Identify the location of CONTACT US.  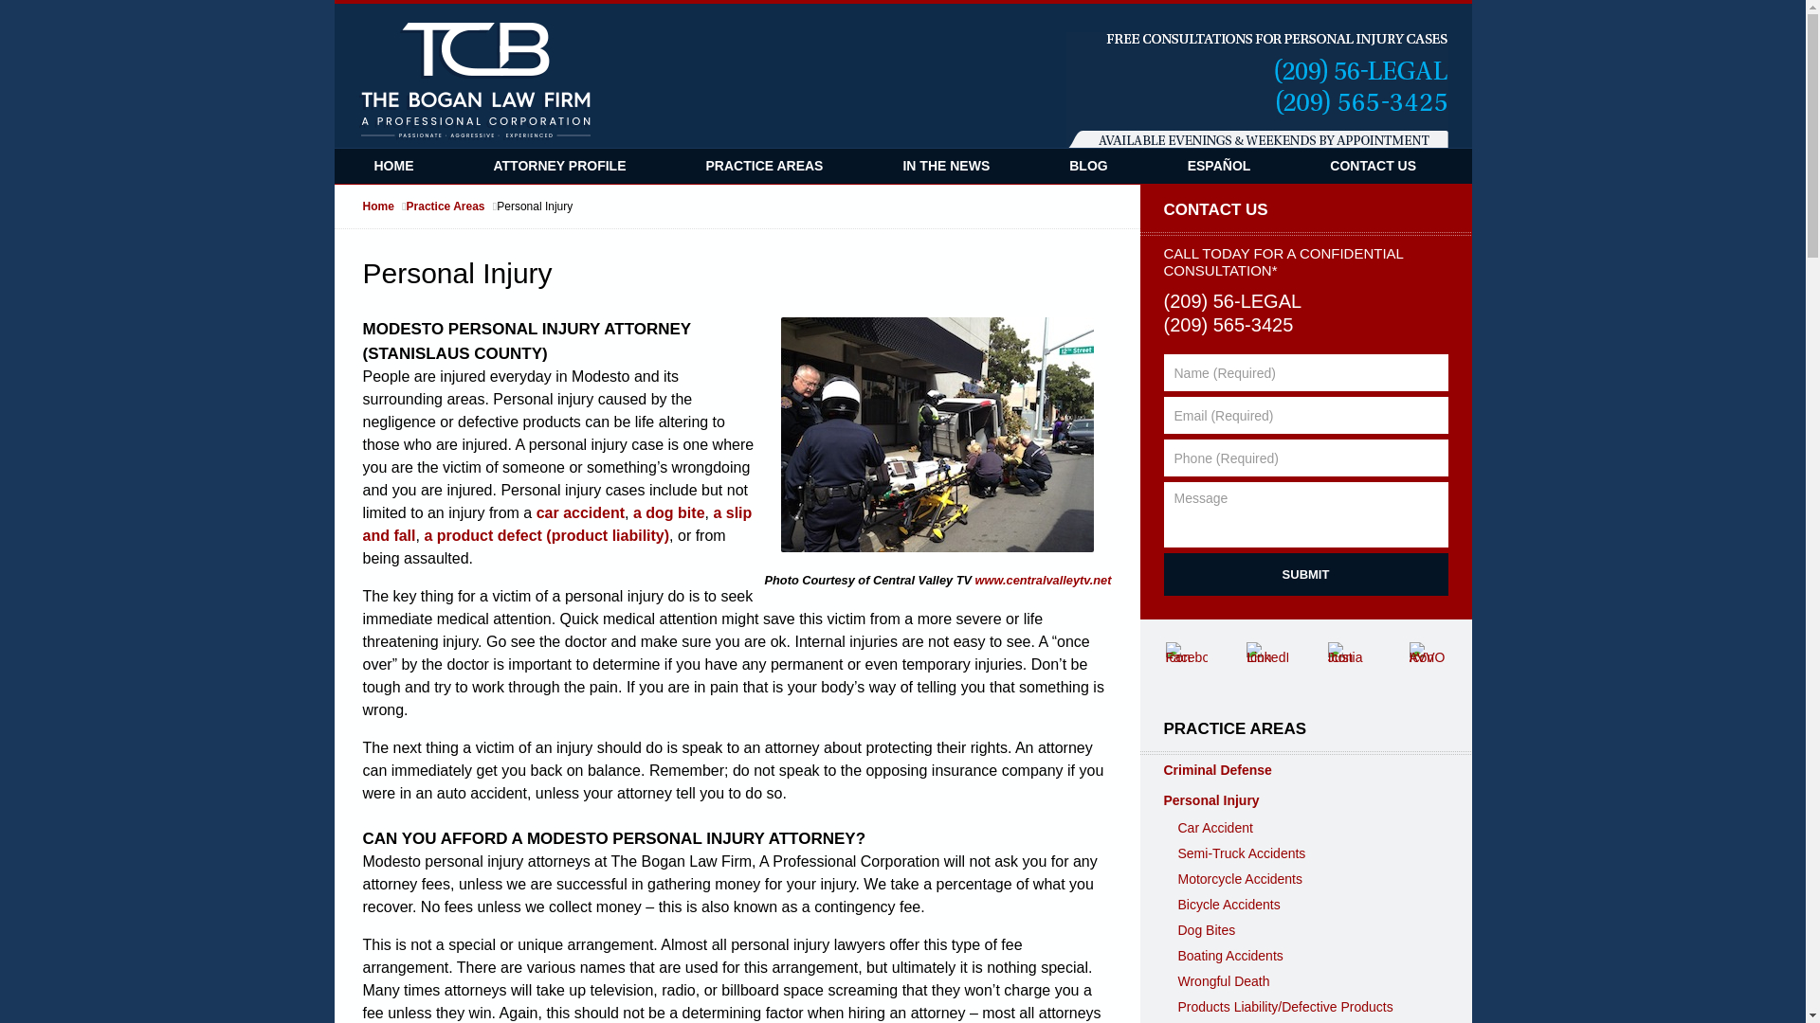
(1373, 167).